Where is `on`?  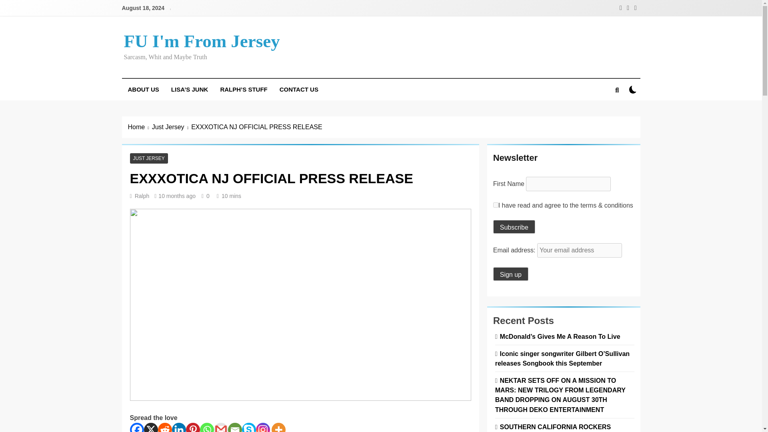
on is located at coordinates (633, 89).